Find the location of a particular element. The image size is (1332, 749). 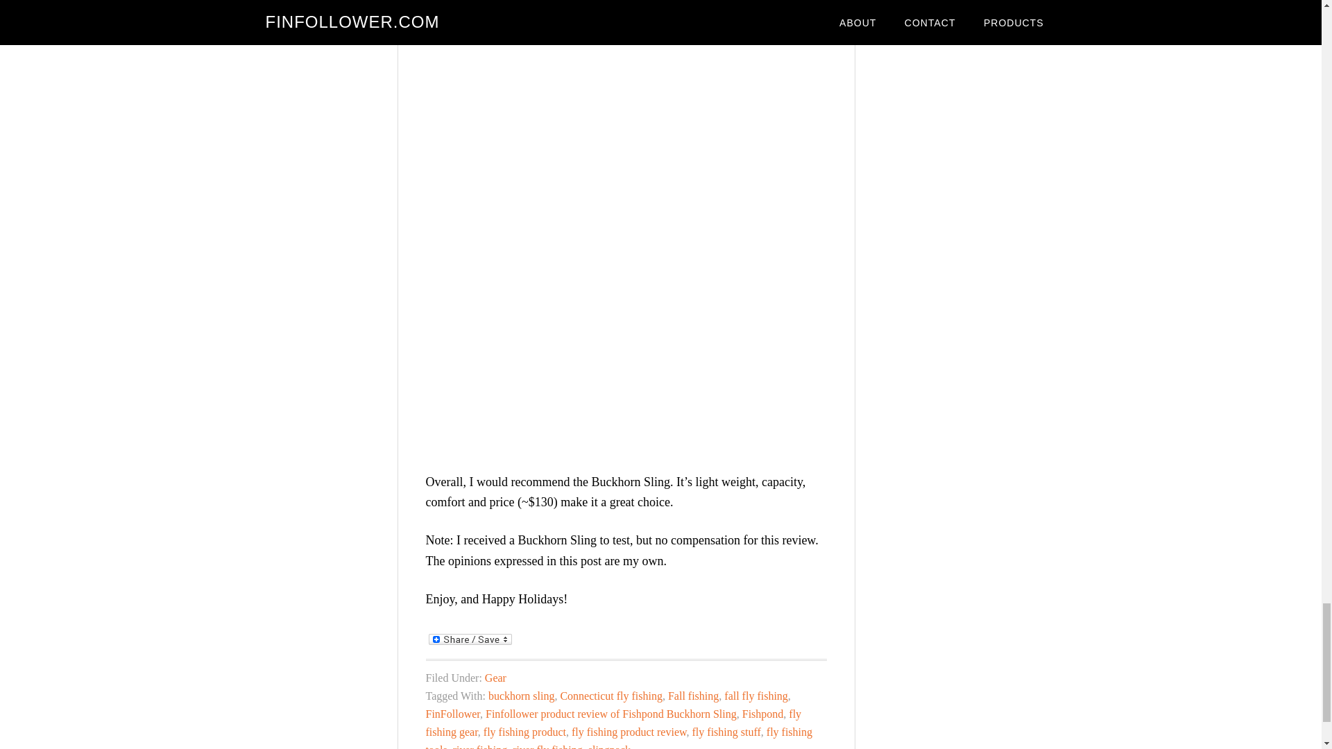

Connecticut fly fishing is located at coordinates (610, 695).